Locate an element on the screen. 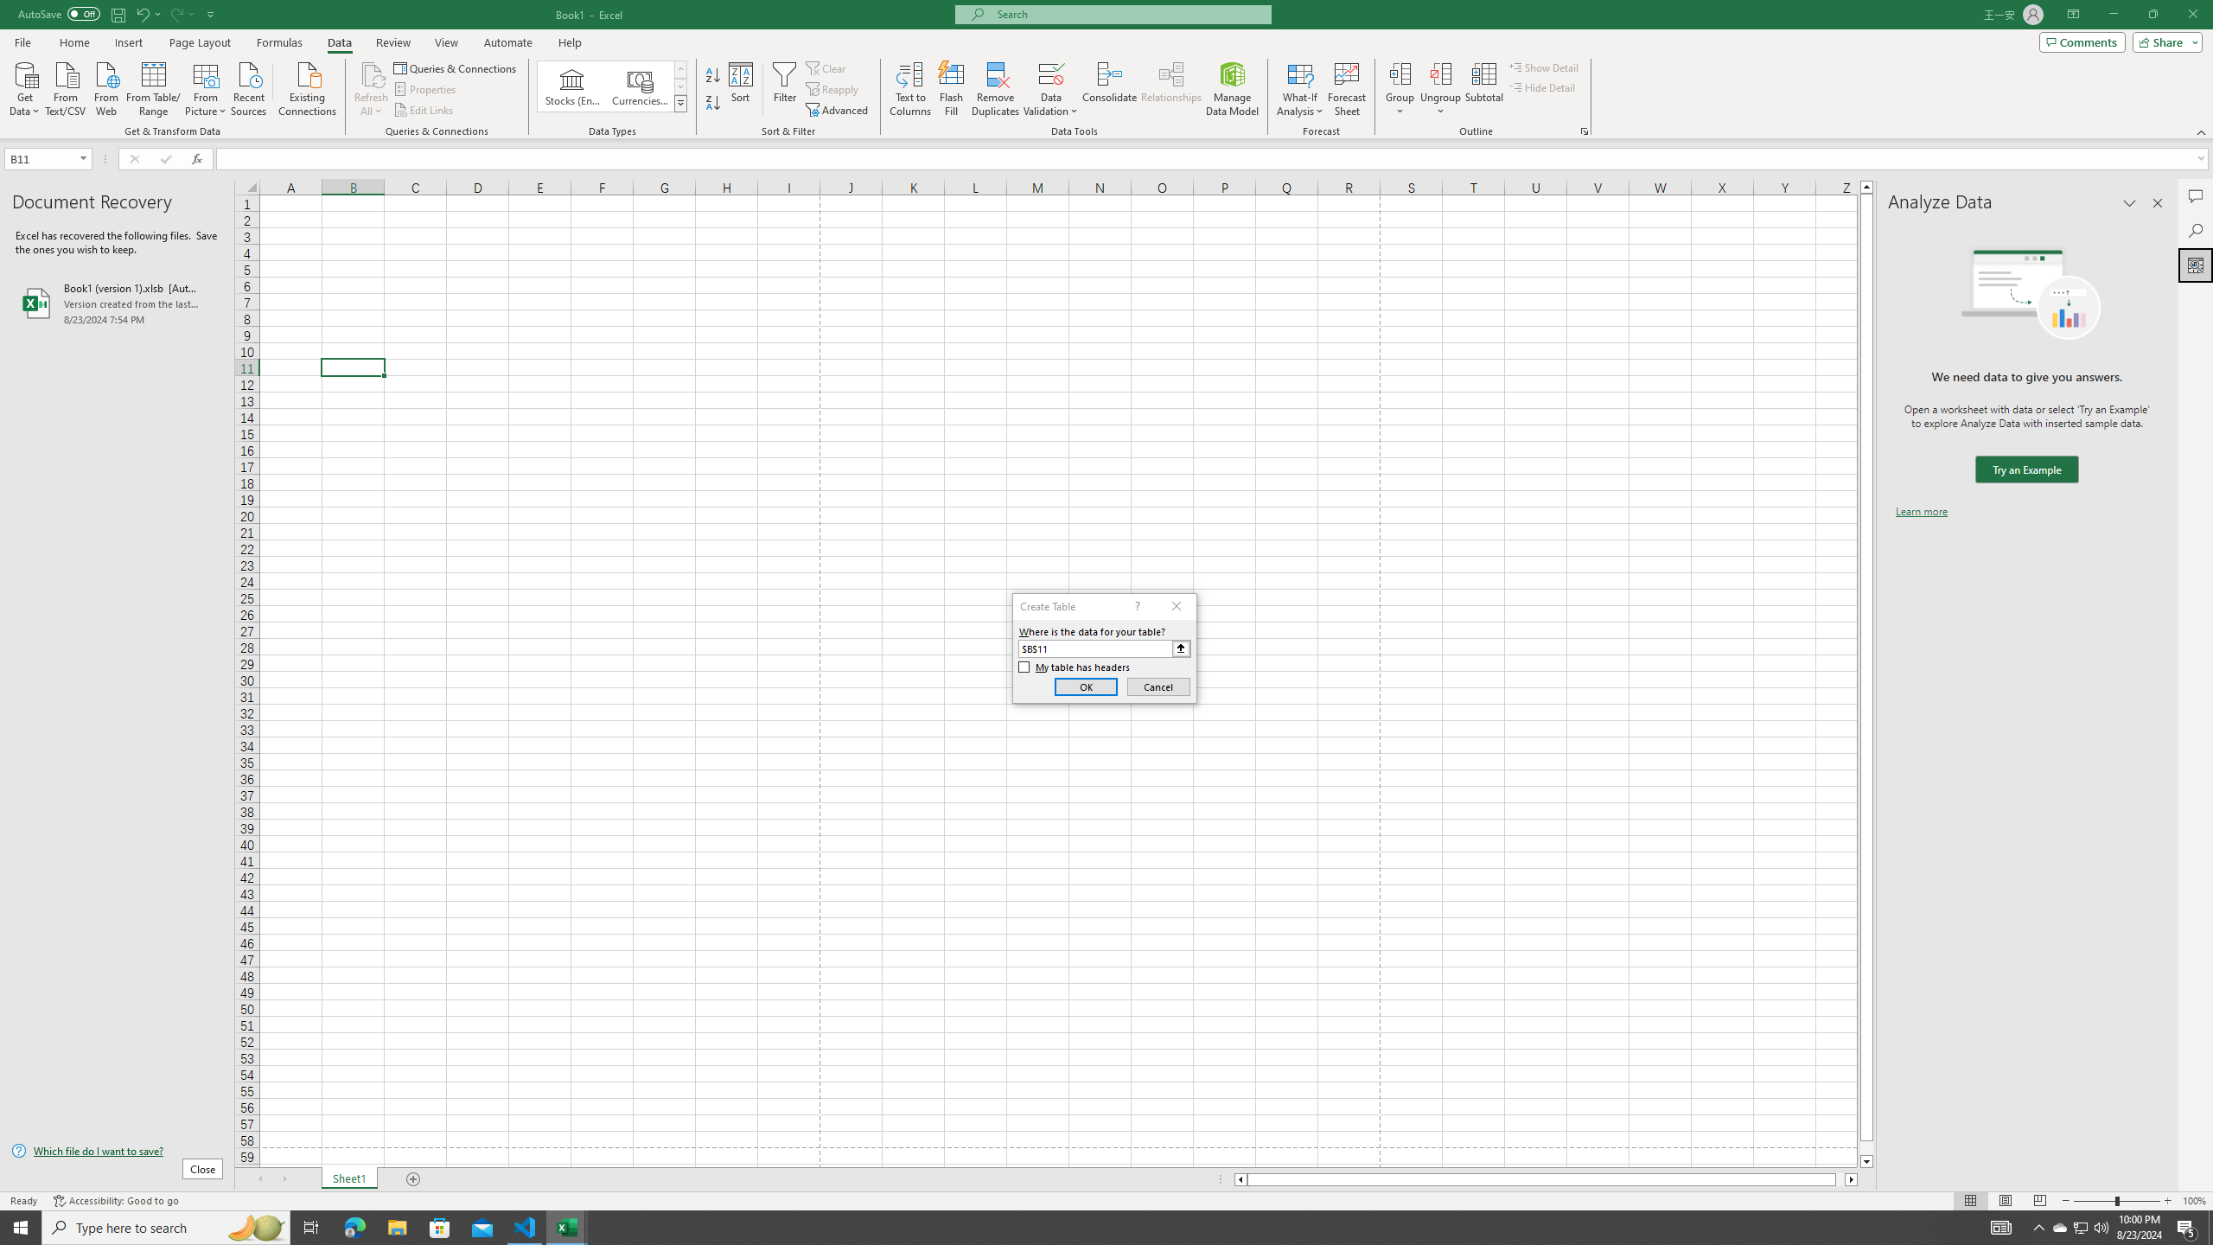 The width and height of the screenshot is (2213, 1245). Data Types is located at coordinates (681, 103).